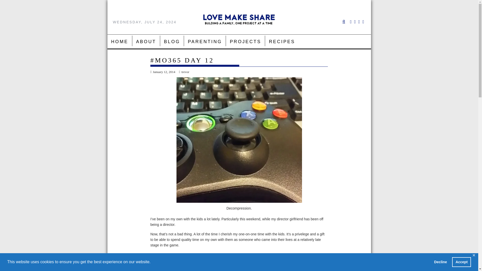 Image resolution: width=482 pixels, height=271 pixels. What do you see at coordinates (440, 262) in the screenshot?
I see `Decline` at bounding box center [440, 262].